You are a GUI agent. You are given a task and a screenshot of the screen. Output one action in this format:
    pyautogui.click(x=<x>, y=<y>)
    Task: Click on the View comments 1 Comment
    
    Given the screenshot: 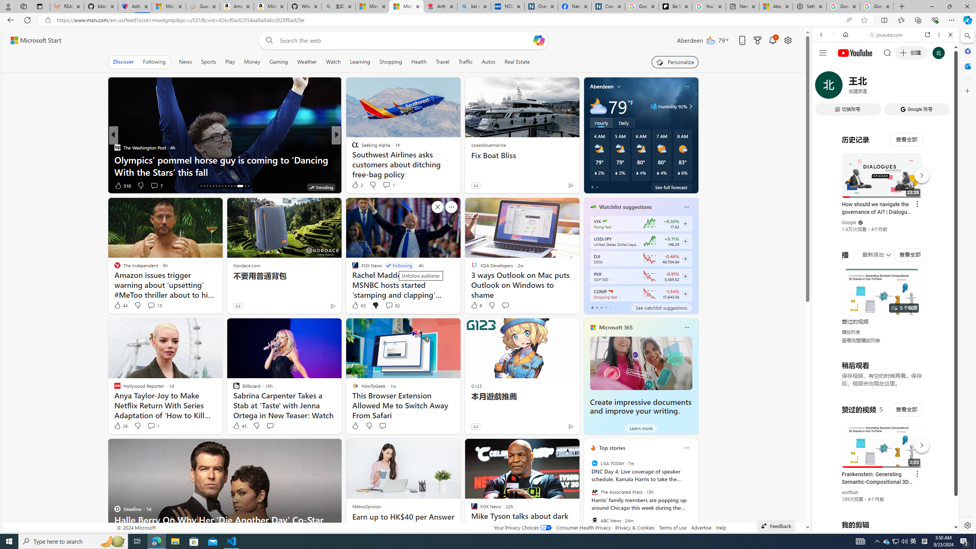 What is the action you would take?
    pyautogui.click(x=151, y=426)
    